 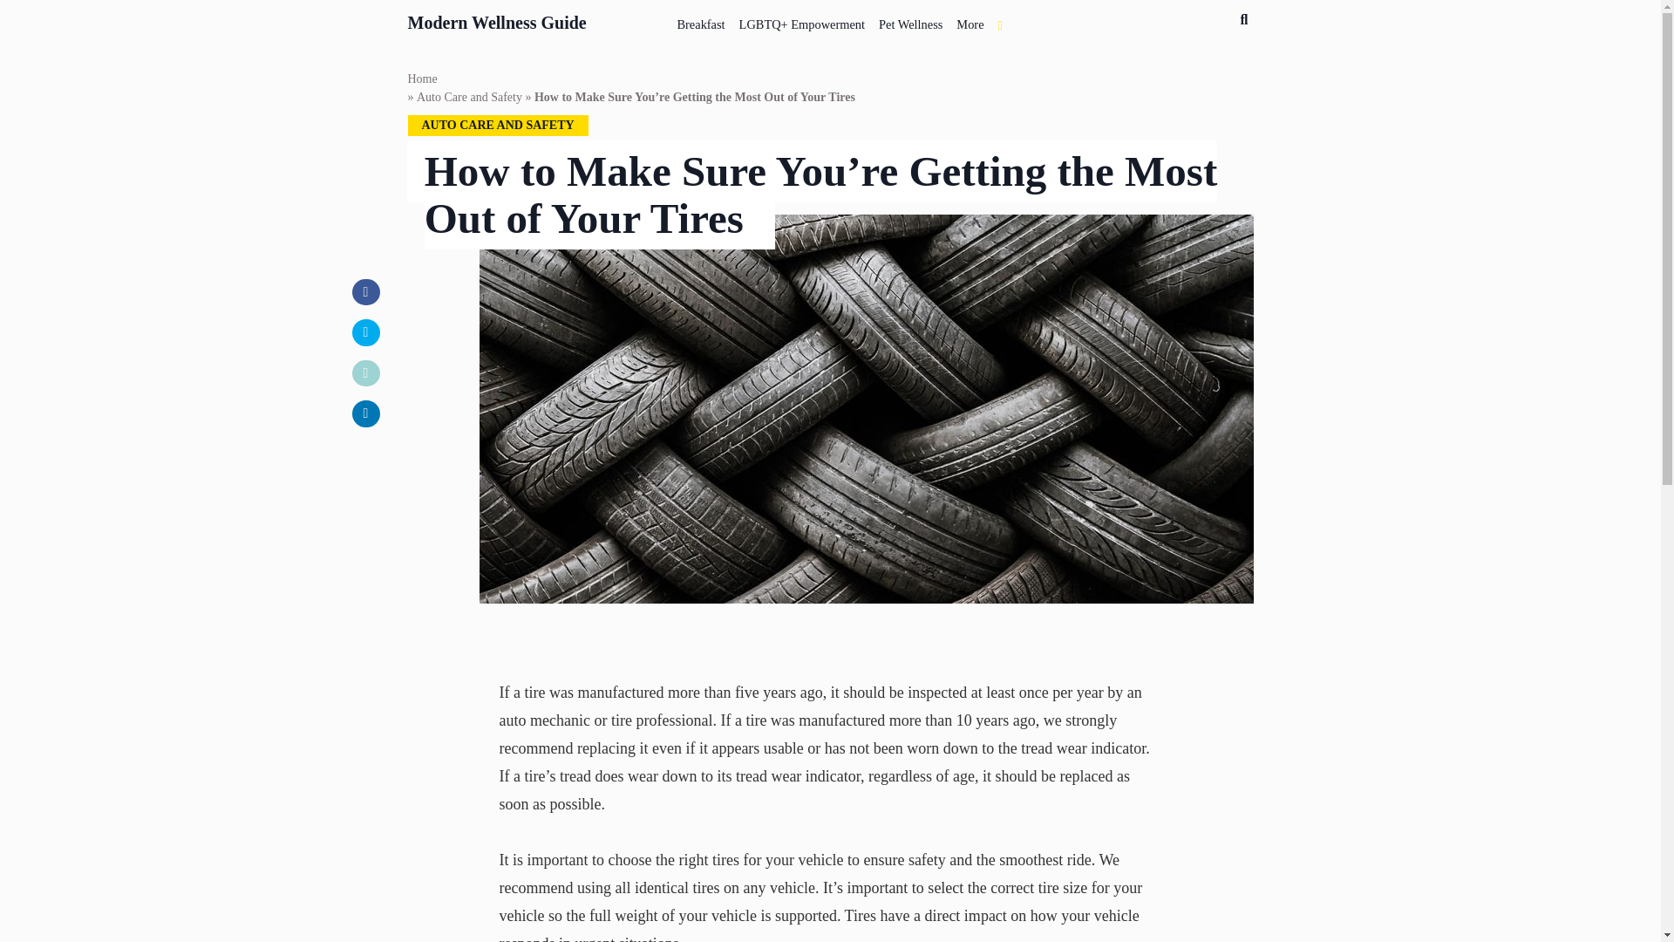 I want to click on Pet Wellness, so click(x=910, y=21).